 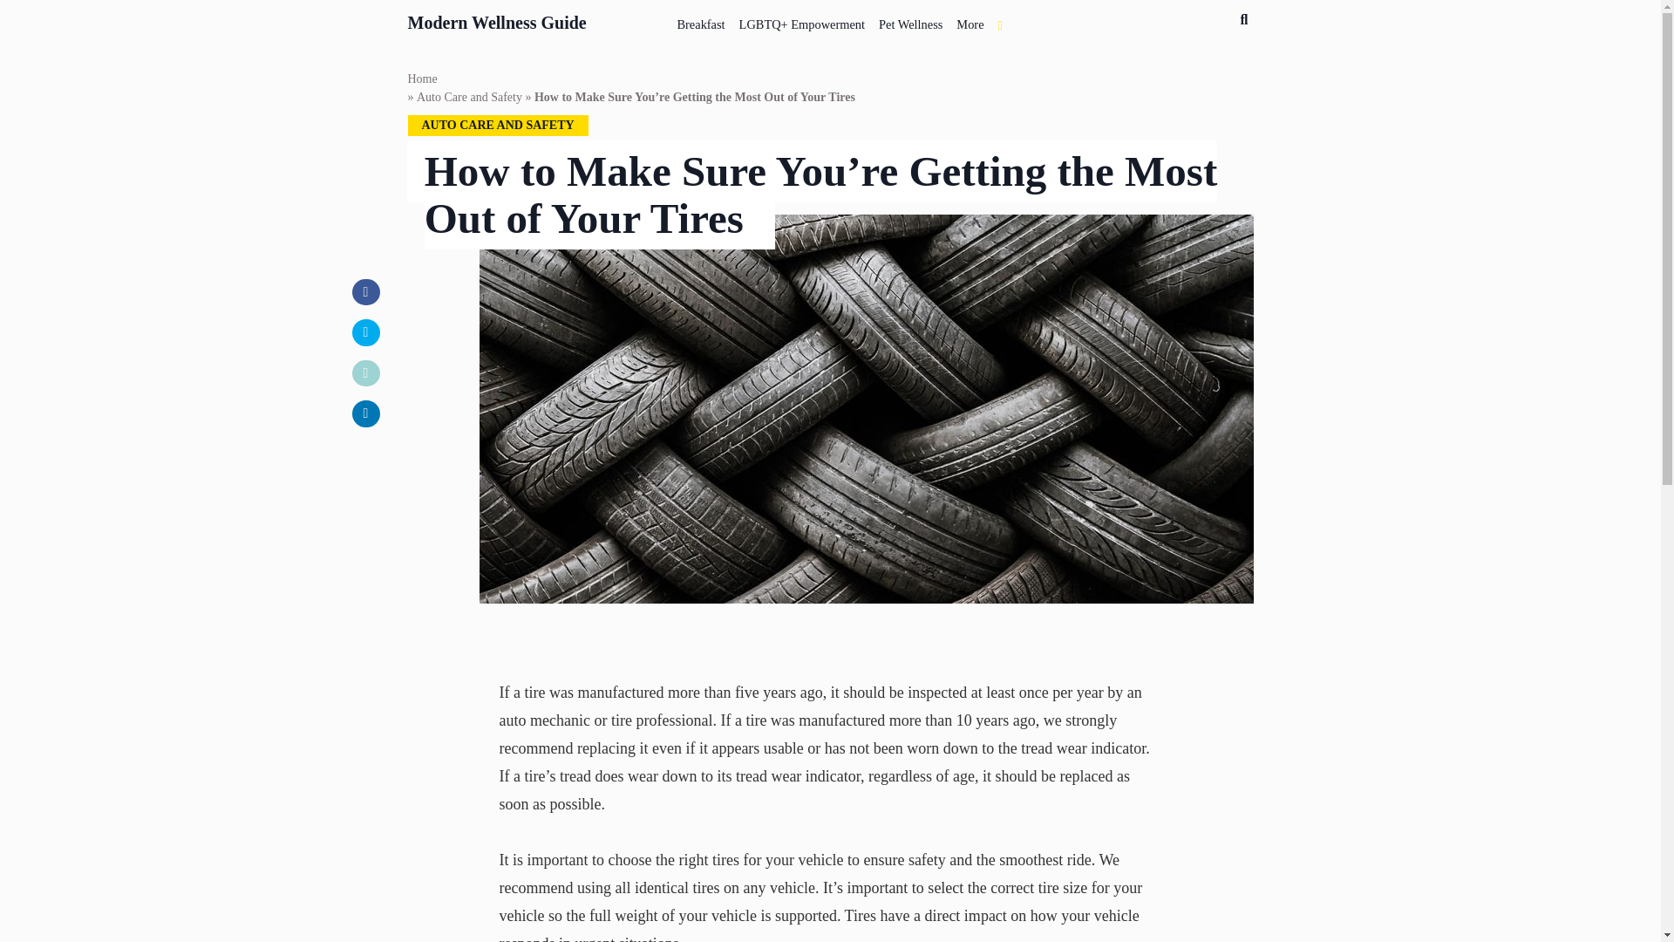 I want to click on Pet Wellness, so click(x=910, y=21).